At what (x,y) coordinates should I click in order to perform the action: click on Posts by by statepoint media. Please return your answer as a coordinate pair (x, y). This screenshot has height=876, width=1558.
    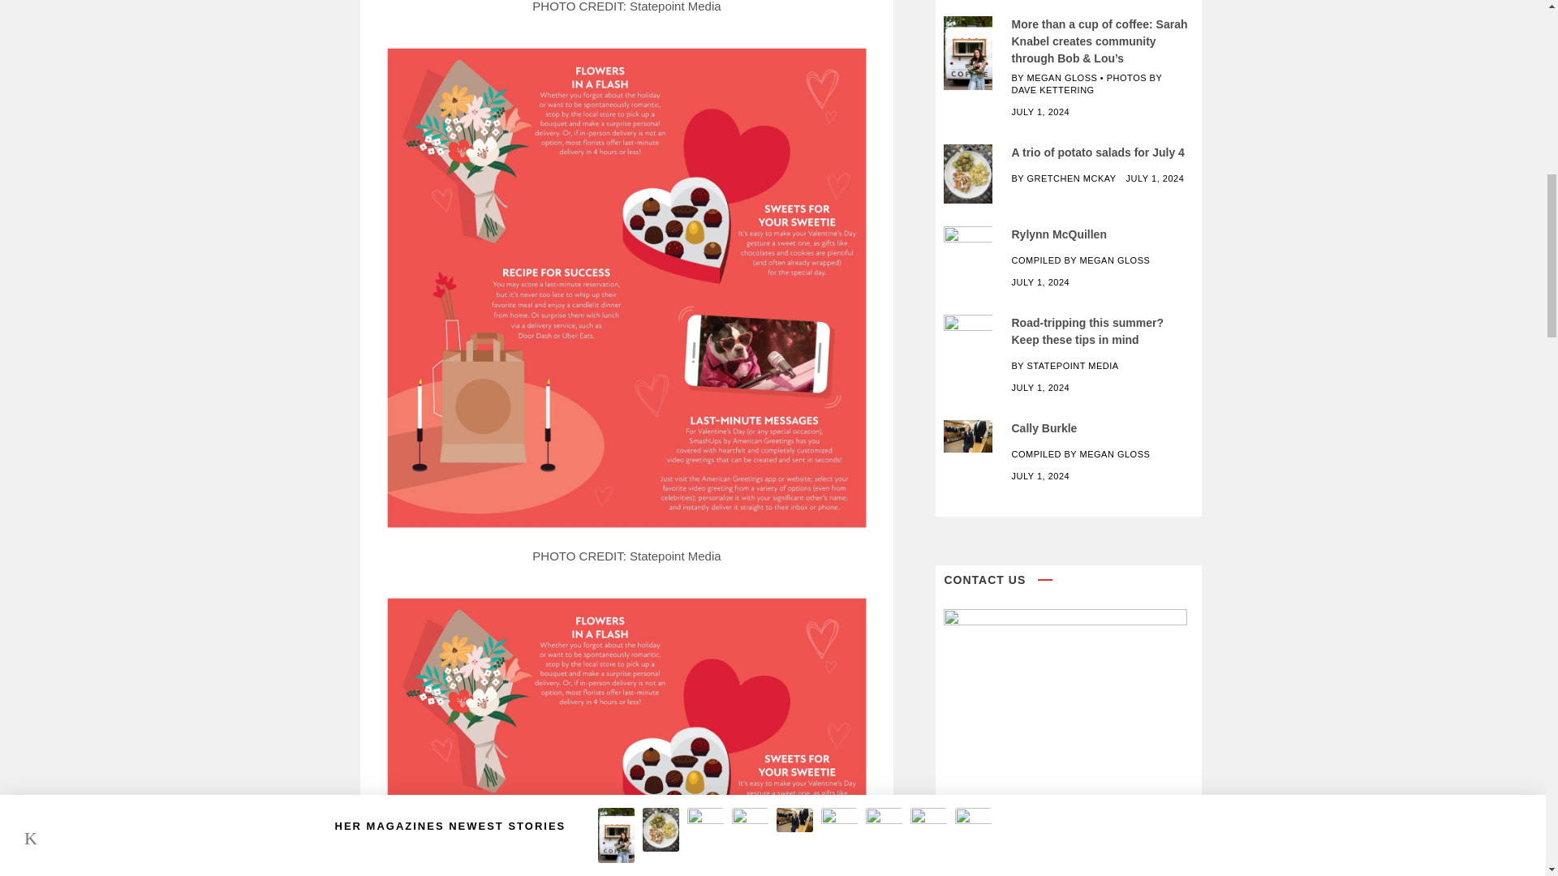
    Looking at the image, I should click on (1065, 365).